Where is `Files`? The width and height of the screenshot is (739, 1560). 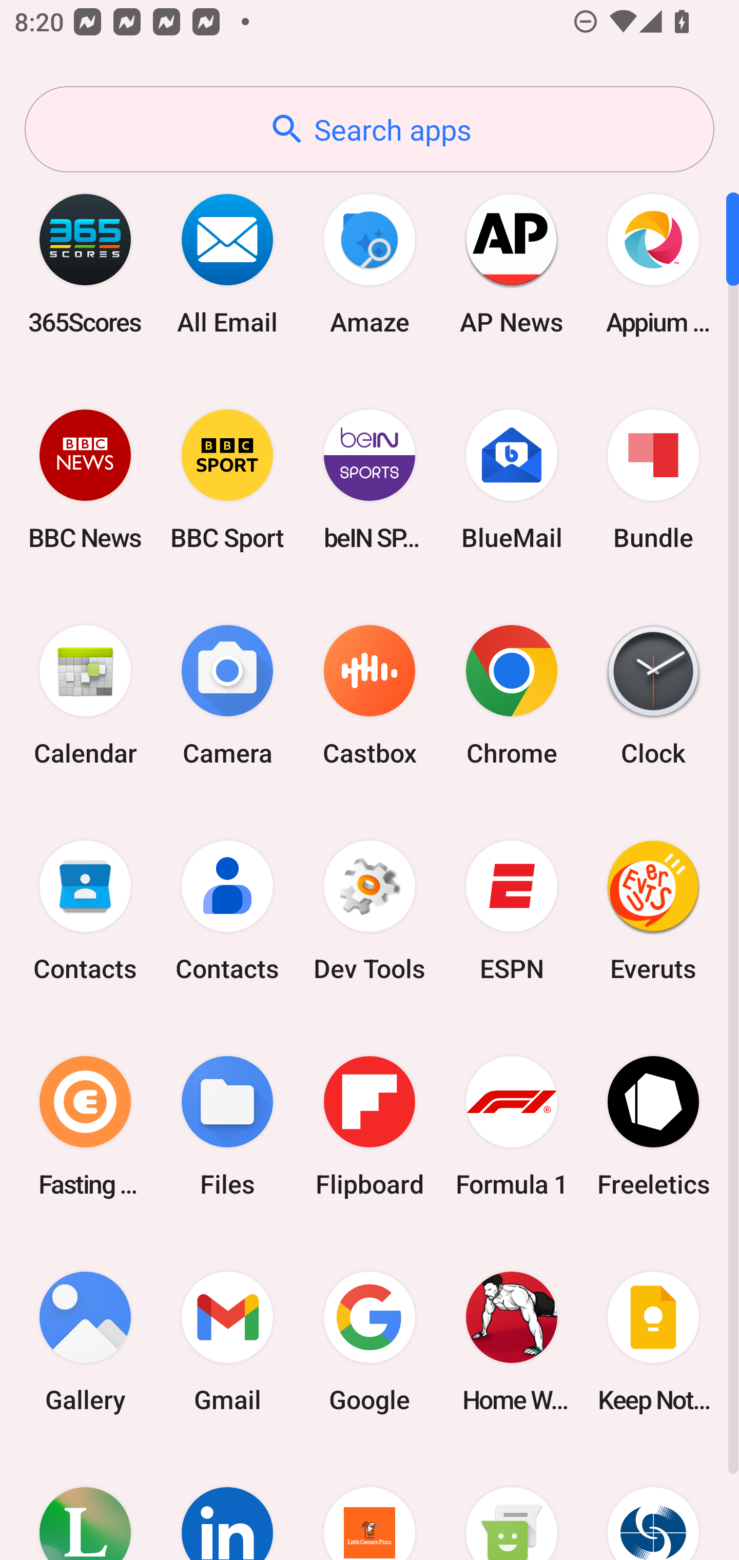
Files is located at coordinates (227, 1126).